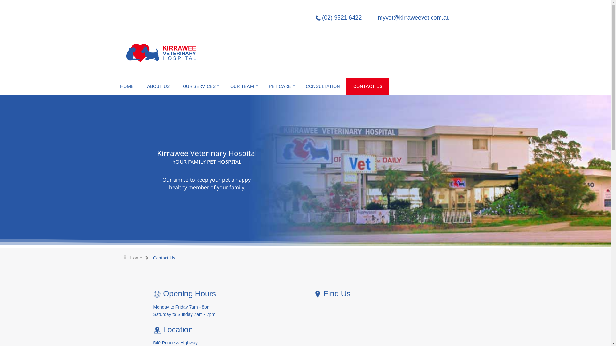 This screenshot has height=346, width=616. What do you see at coordinates (281, 86) in the screenshot?
I see `PET CARE` at bounding box center [281, 86].